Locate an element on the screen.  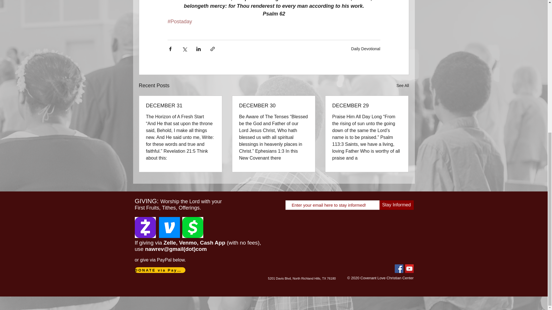
See All is located at coordinates (402, 86).